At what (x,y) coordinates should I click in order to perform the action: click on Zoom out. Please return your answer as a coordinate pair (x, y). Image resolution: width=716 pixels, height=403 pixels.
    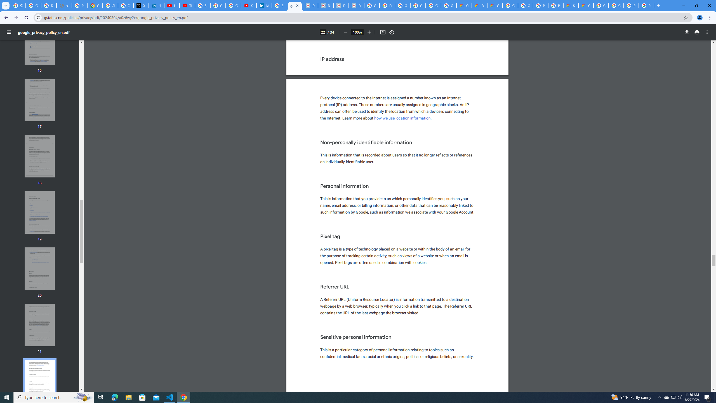
    Looking at the image, I should click on (345, 32).